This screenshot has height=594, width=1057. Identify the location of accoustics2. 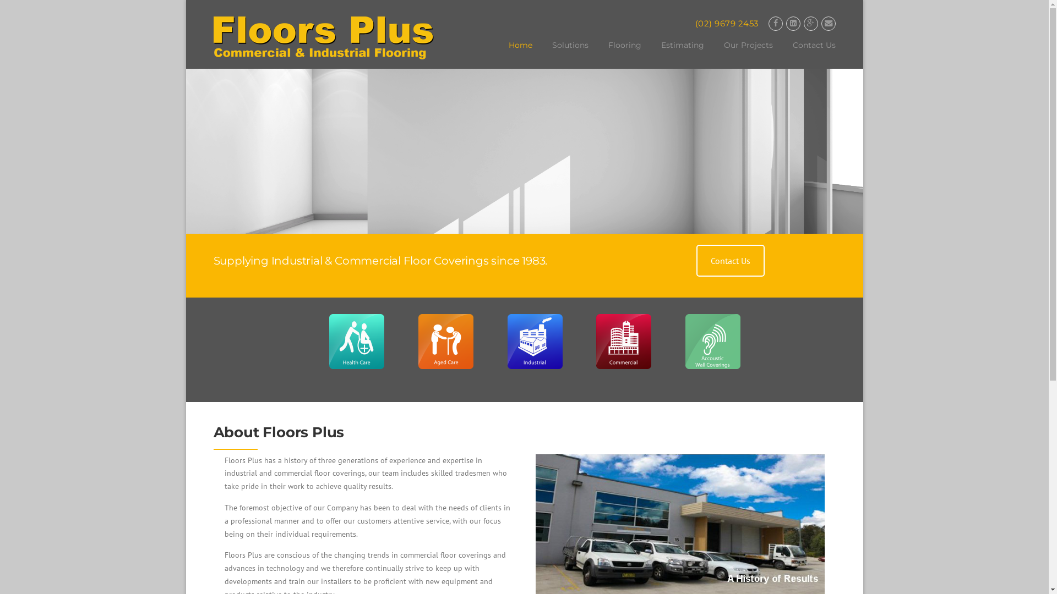
(713, 342).